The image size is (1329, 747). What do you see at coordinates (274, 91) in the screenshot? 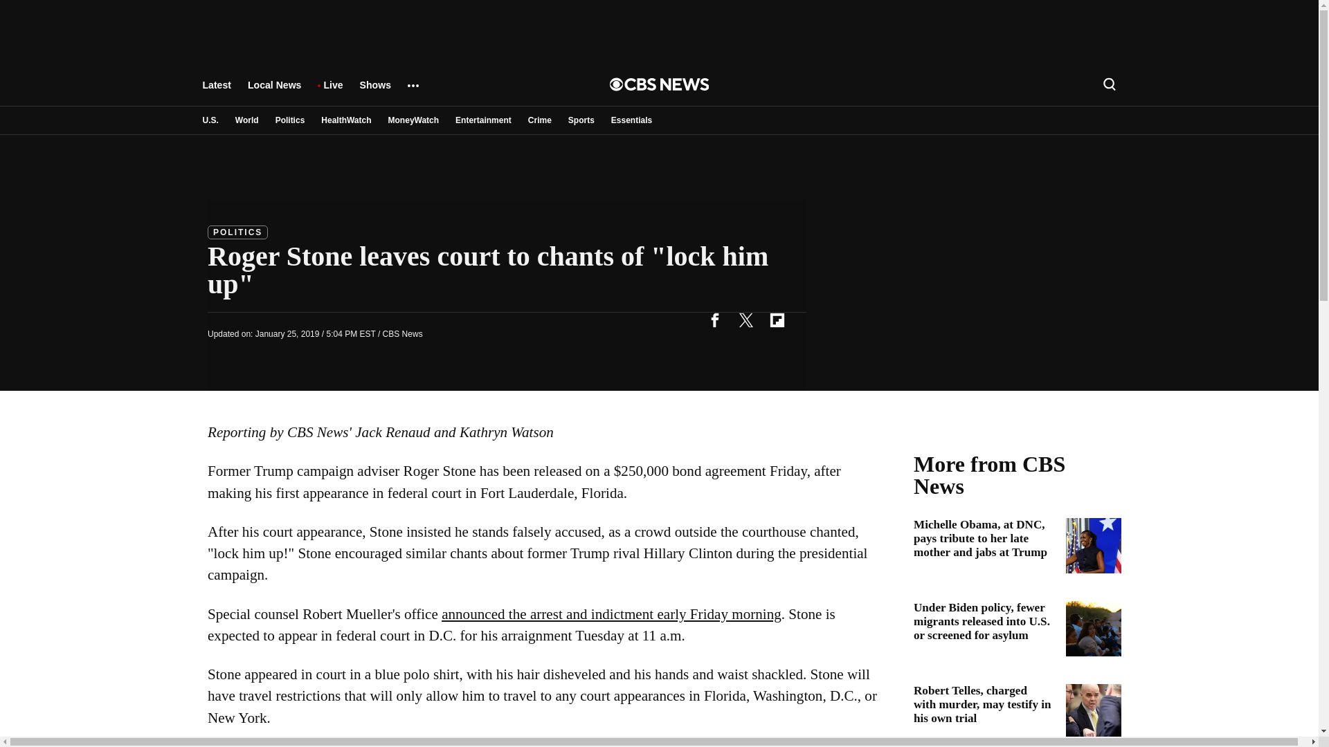
I see `Local News` at bounding box center [274, 91].